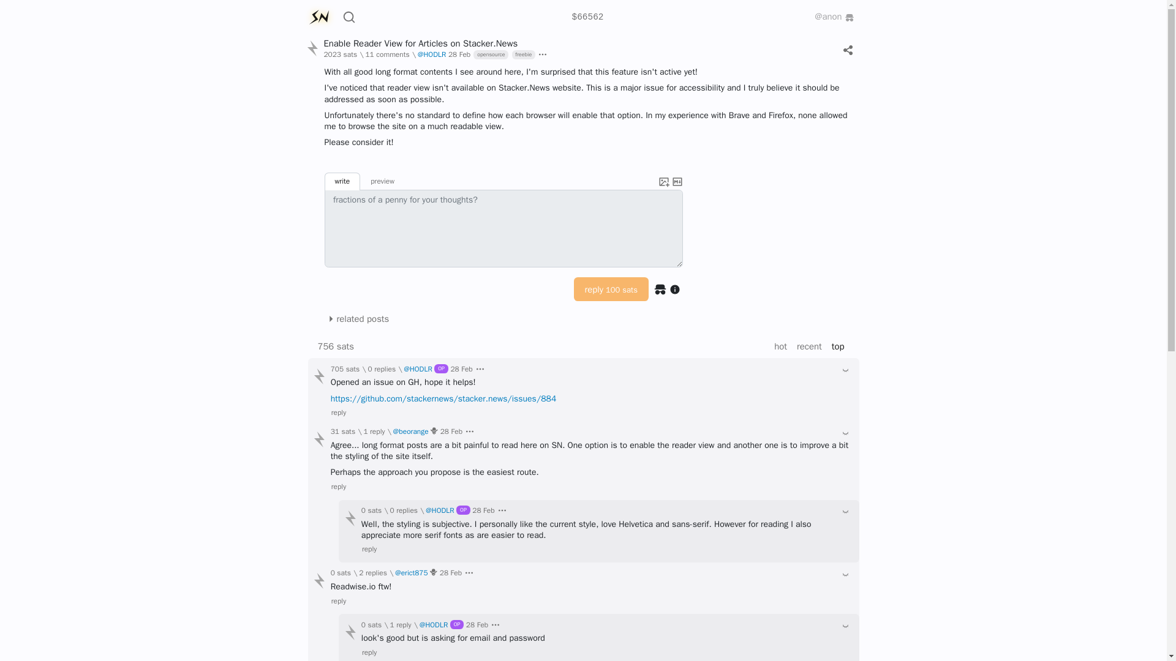  I want to click on Enable Reader View for Articles on Stacker.News, so click(420, 43).